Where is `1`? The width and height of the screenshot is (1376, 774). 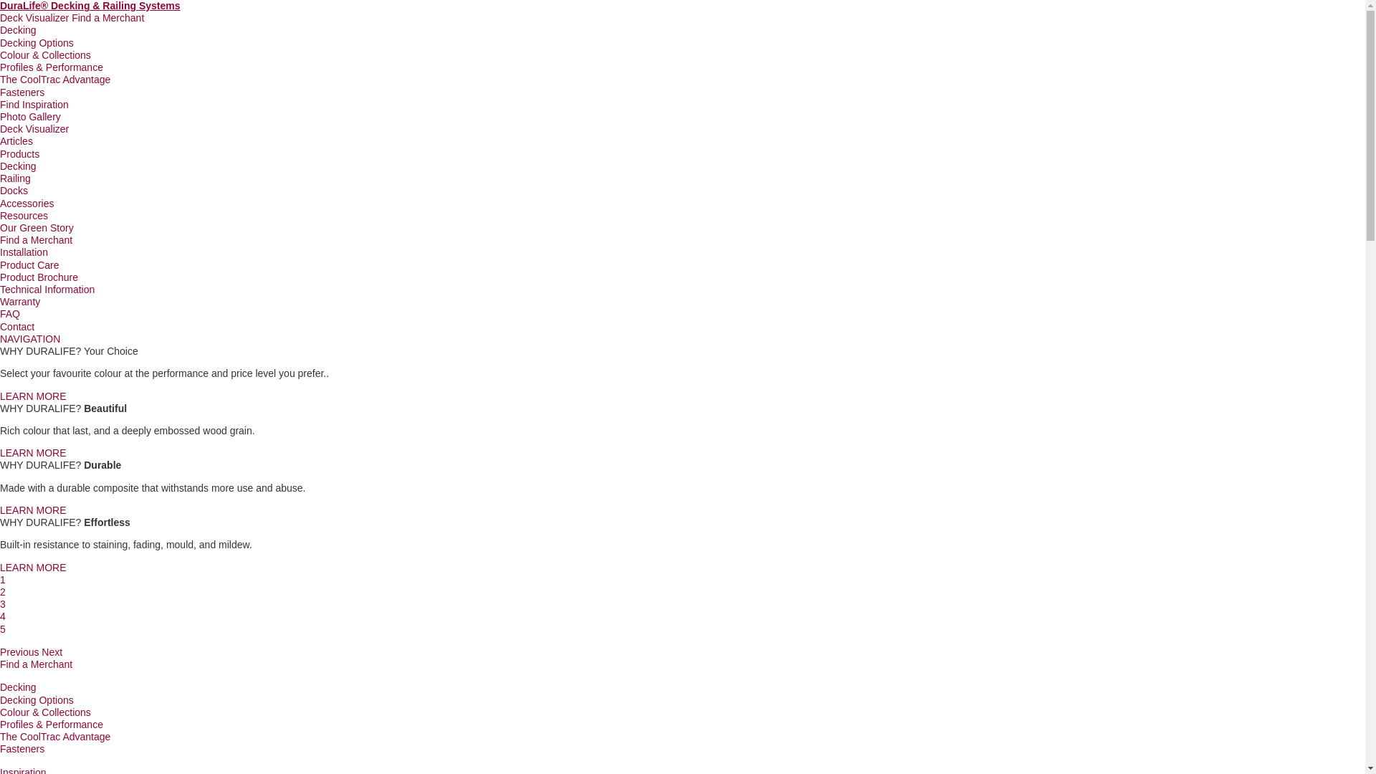 1 is located at coordinates (3, 580).